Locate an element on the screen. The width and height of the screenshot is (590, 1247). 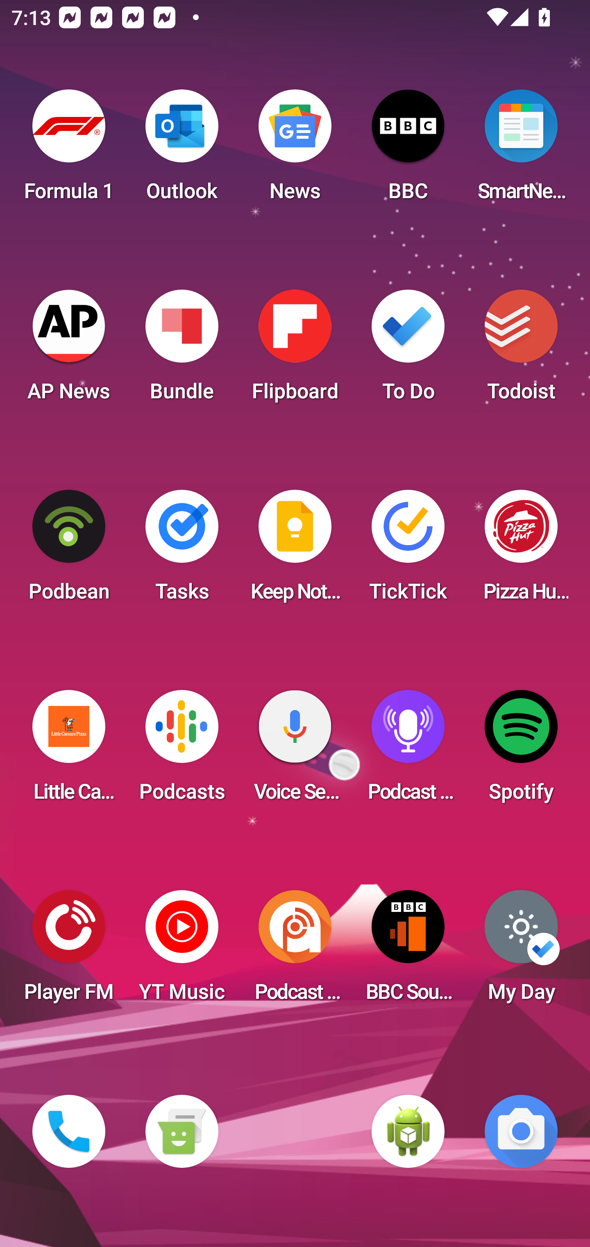
Little Caesars Pizza is located at coordinates (69, 751).